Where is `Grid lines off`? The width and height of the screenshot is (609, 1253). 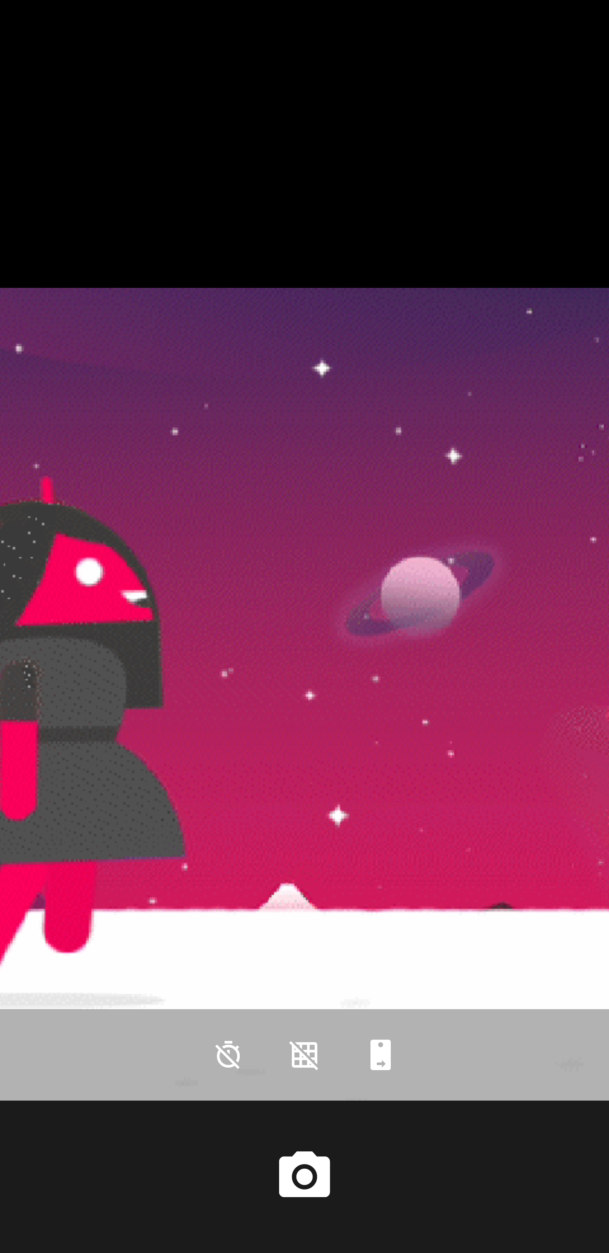 Grid lines off is located at coordinates (304, 1055).